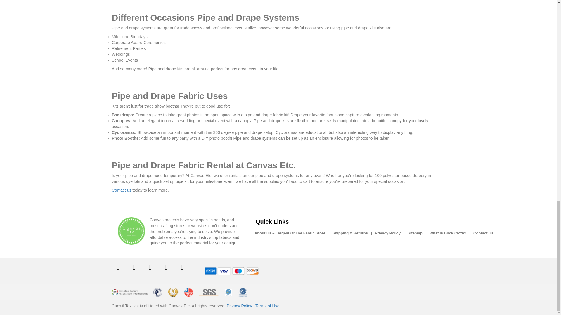 The width and height of the screenshot is (561, 315). I want to click on What is Duck Cloth?, so click(448, 233).